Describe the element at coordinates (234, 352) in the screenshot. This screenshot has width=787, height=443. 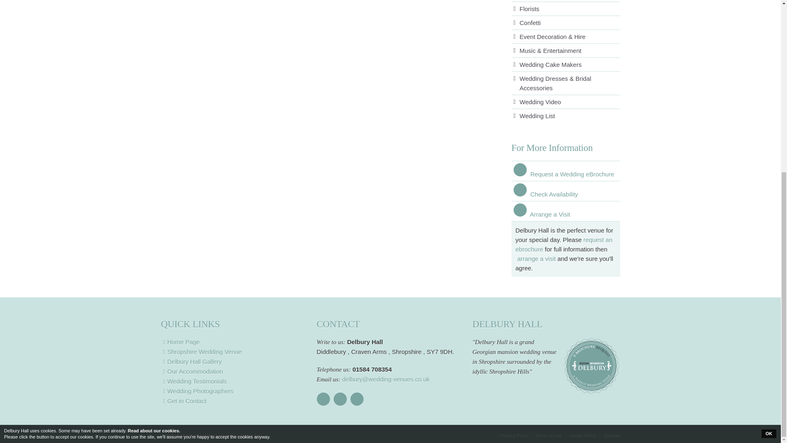
I see `Weddings at Delbury Hall` at that location.